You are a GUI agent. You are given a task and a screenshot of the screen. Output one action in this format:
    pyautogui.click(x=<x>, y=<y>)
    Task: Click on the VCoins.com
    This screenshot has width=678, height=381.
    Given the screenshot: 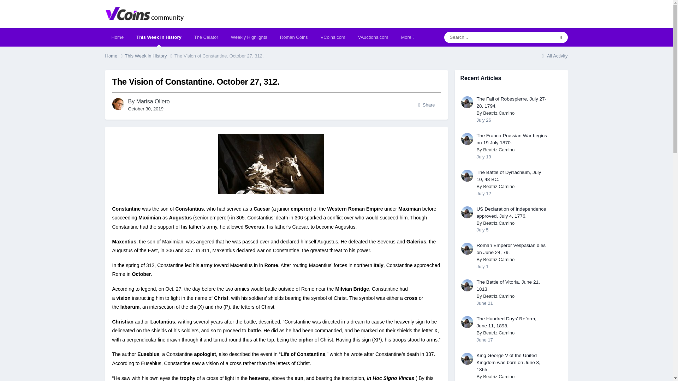 What is the action you would take?
    pyautogui.click(x=333, y=37)
    